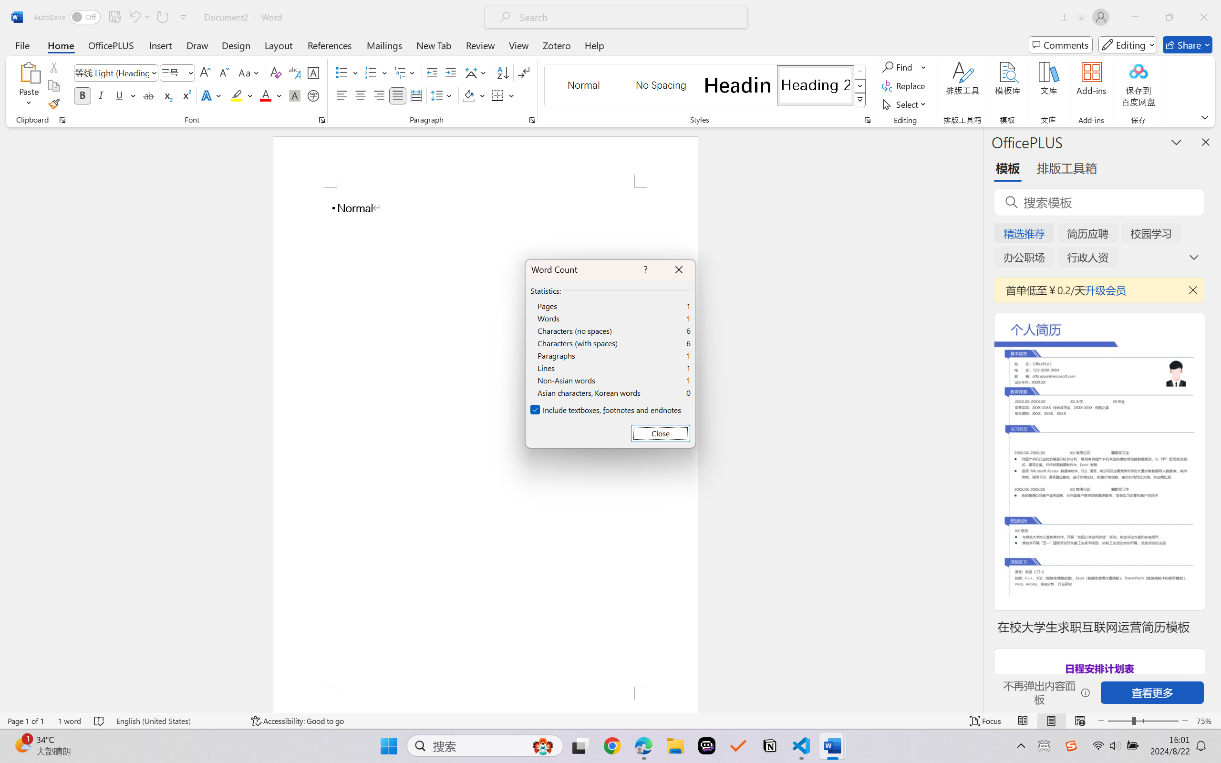  What do you see at coordinates (660, 433) in the screenshot?
I see `Close` at bounding box center [660, 433].